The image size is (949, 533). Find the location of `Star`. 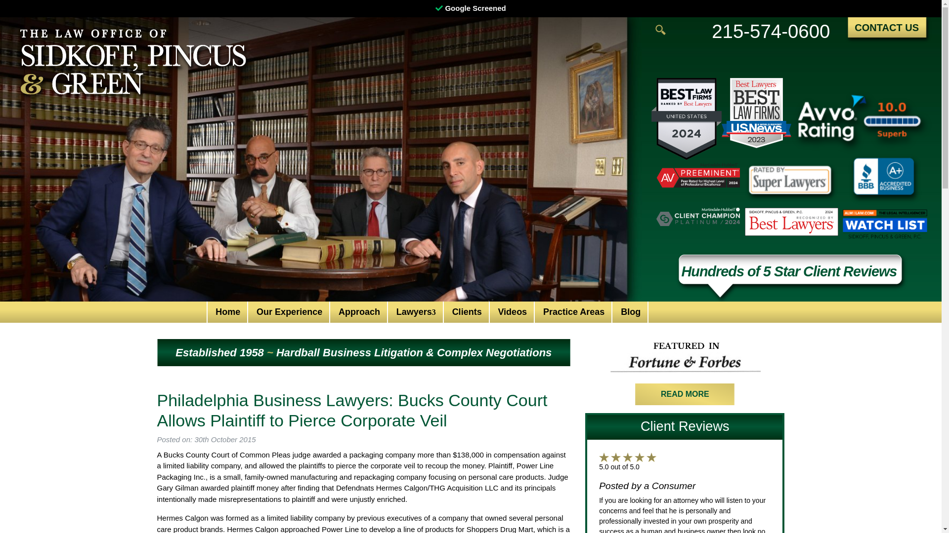

Star is located at coordinates (628, 457).